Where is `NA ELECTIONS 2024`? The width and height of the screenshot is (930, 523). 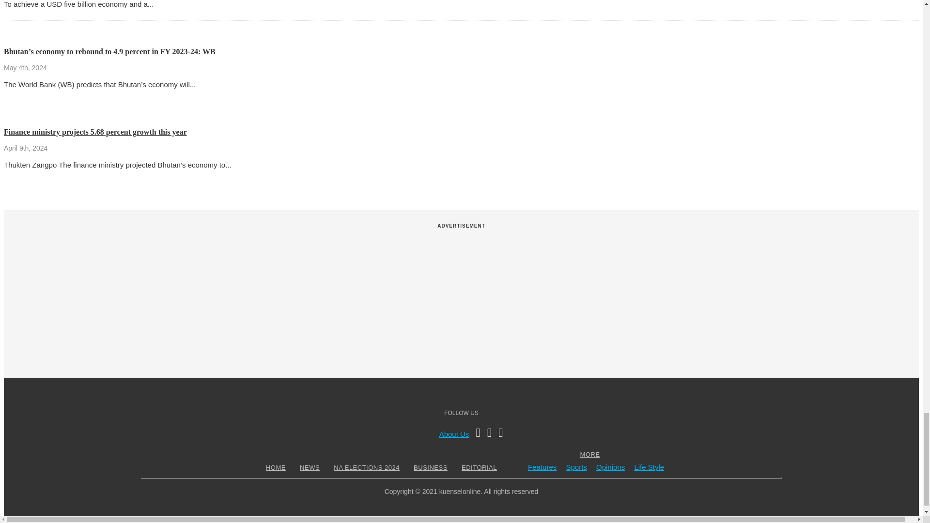 NA ELECTIONS 2024 is located at coordinates (366, 467).